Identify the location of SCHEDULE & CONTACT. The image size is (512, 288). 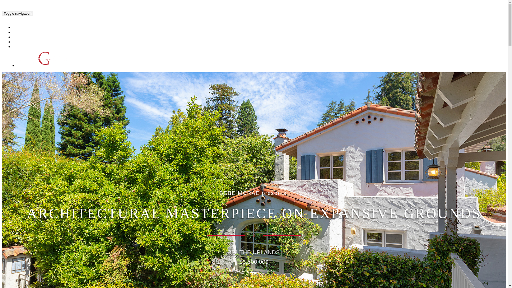
(37, 47).